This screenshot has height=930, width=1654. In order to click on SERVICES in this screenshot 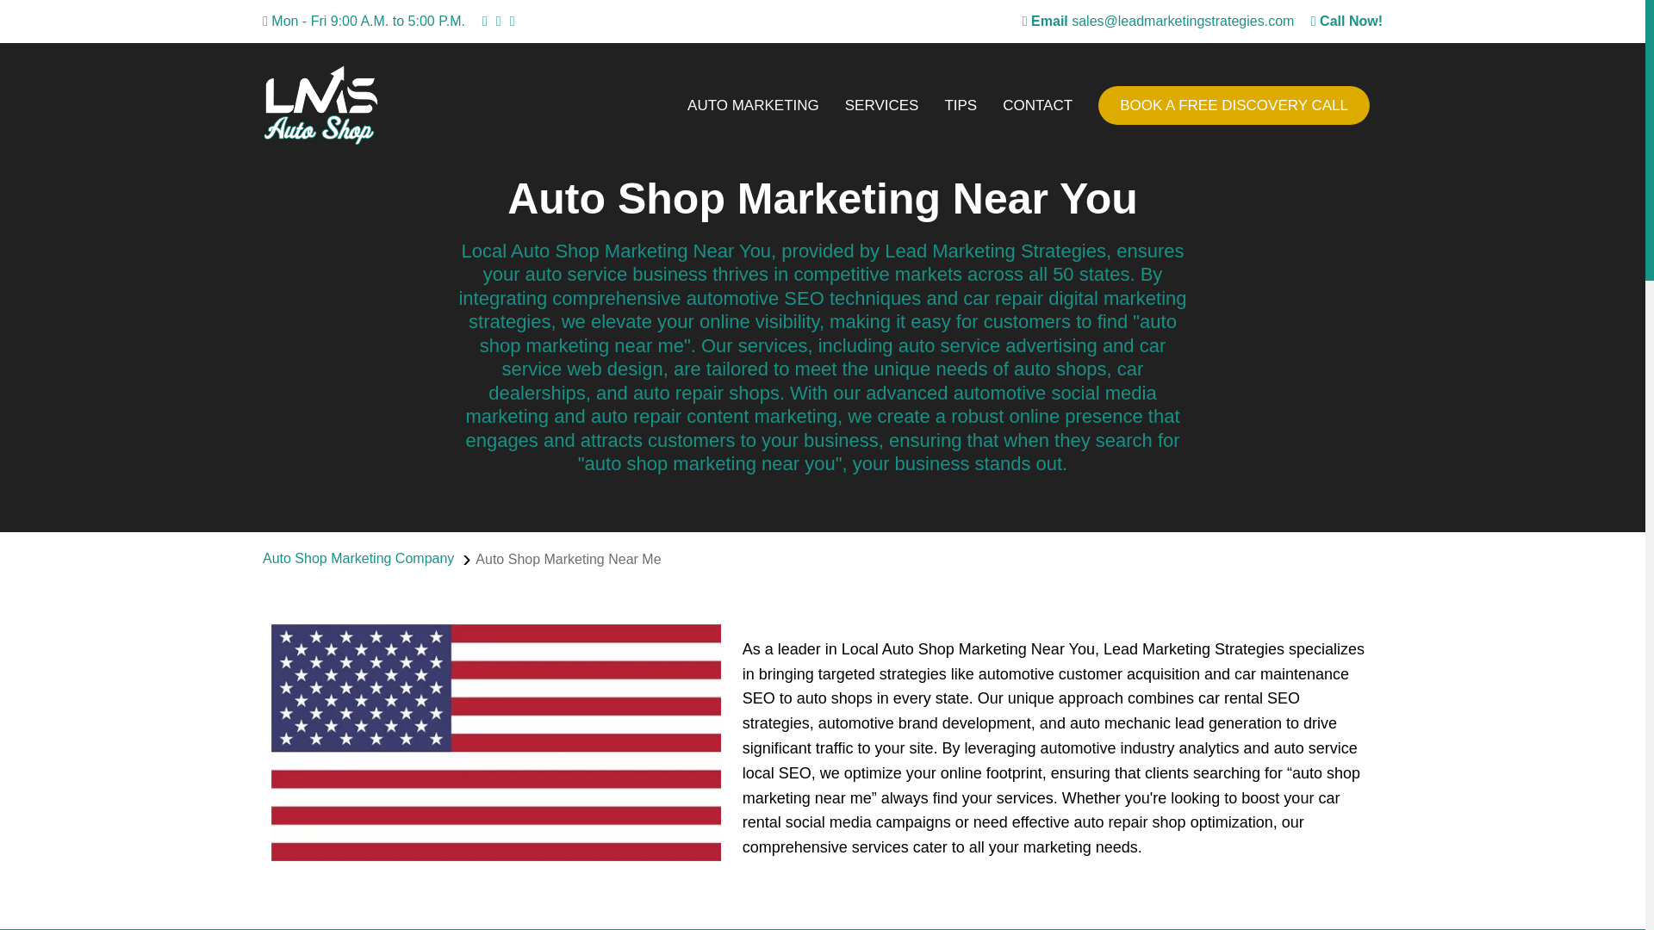, I will do `click(882, 105)`.